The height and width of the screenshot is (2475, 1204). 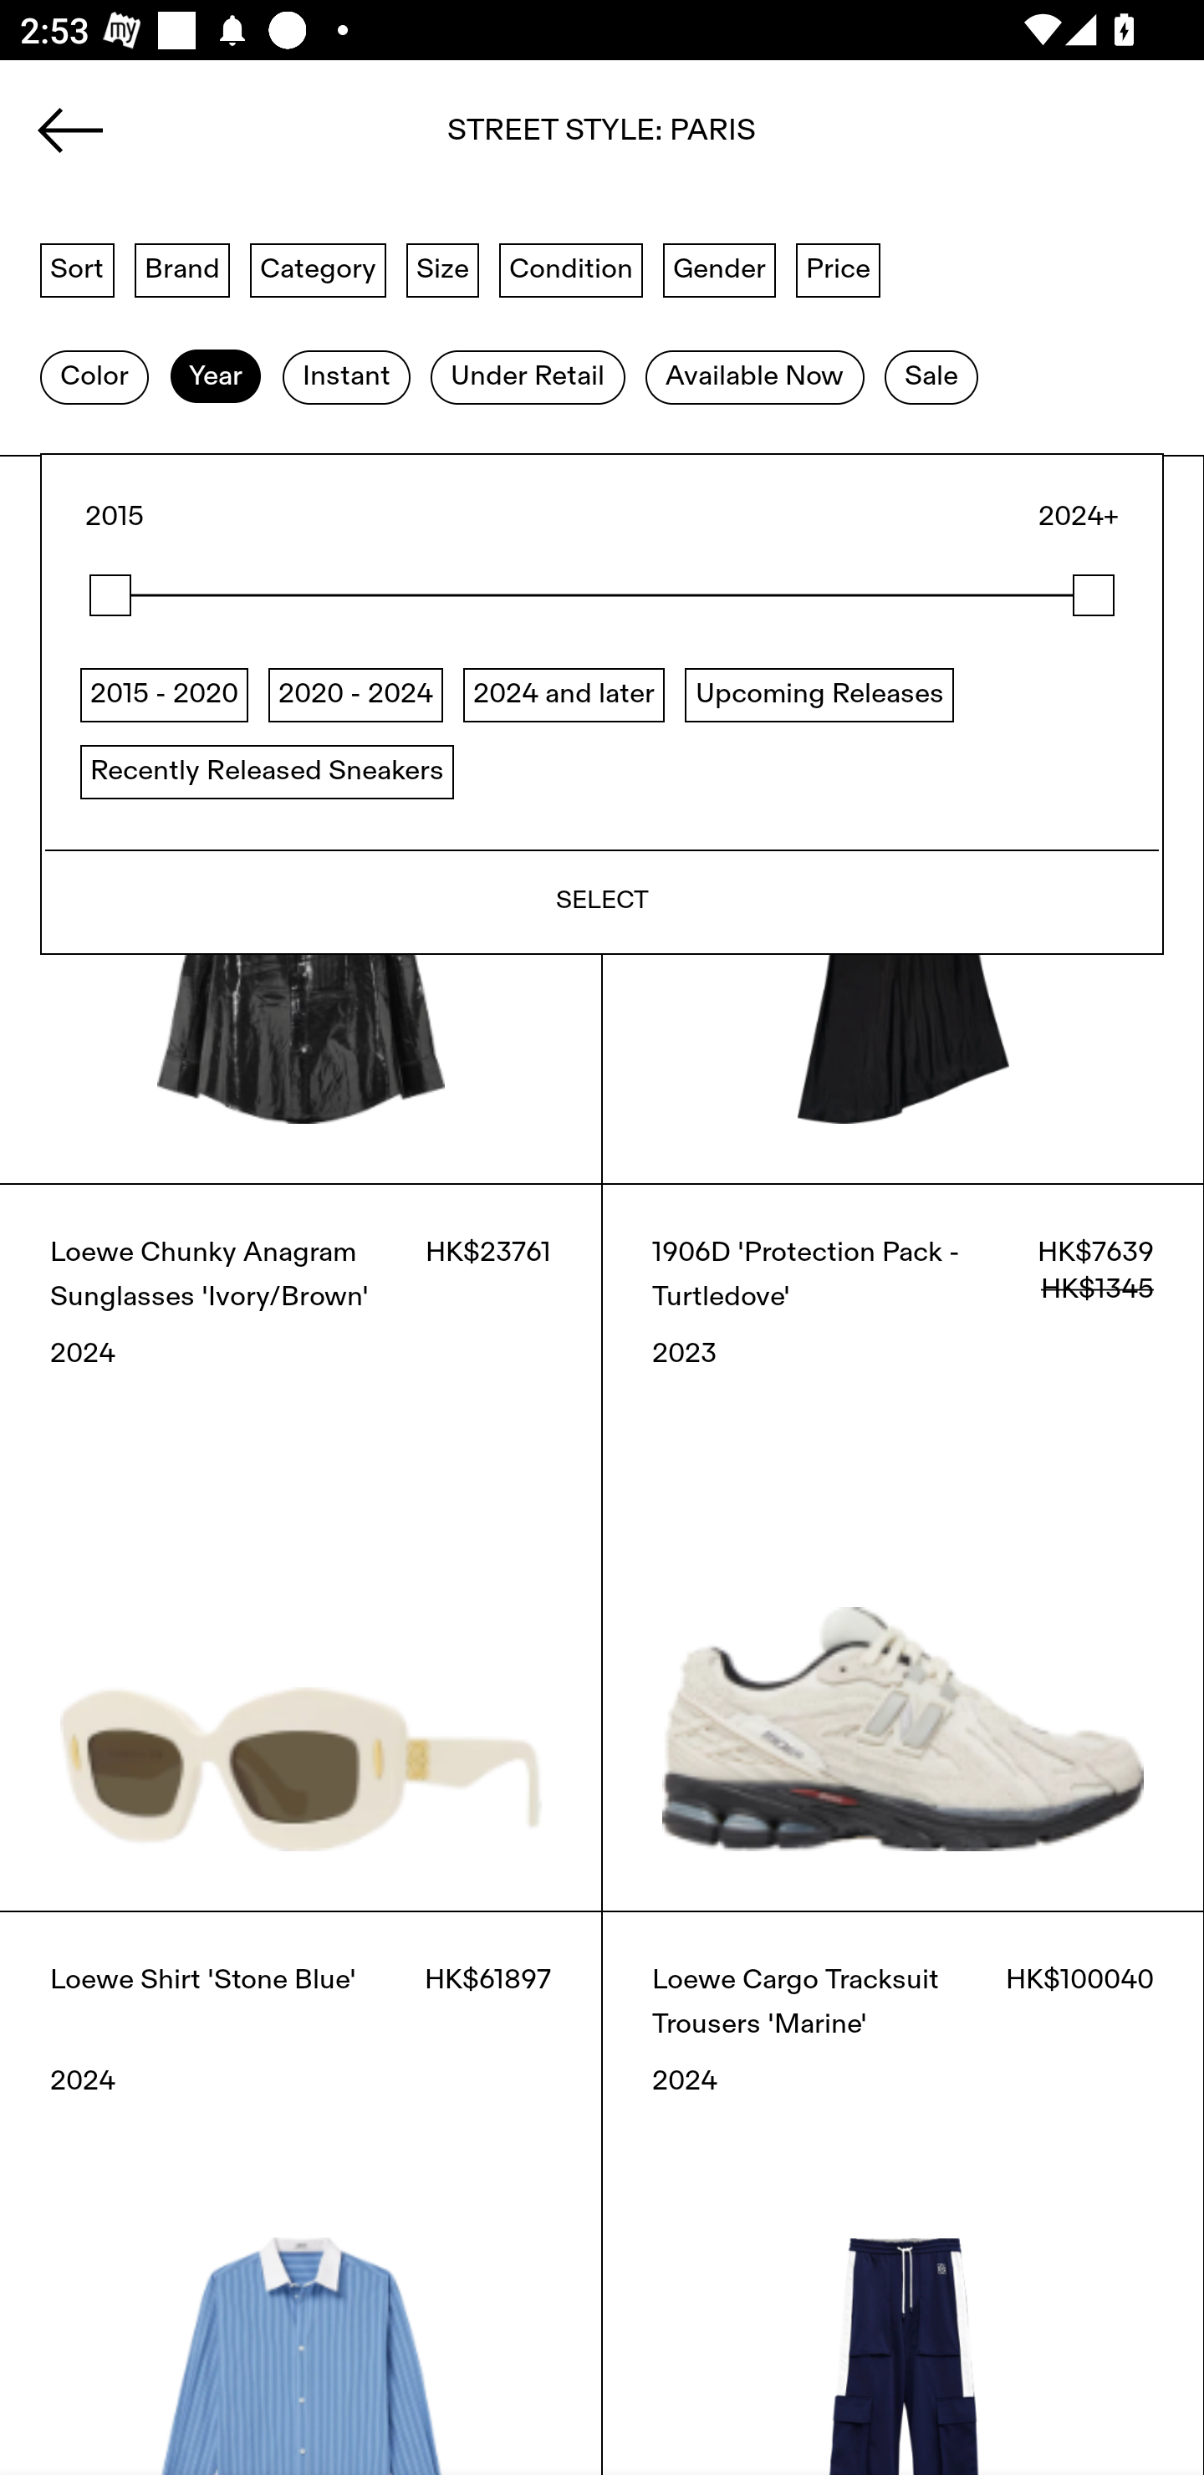 I want to click on Available Now, so click(x=754, y=377).